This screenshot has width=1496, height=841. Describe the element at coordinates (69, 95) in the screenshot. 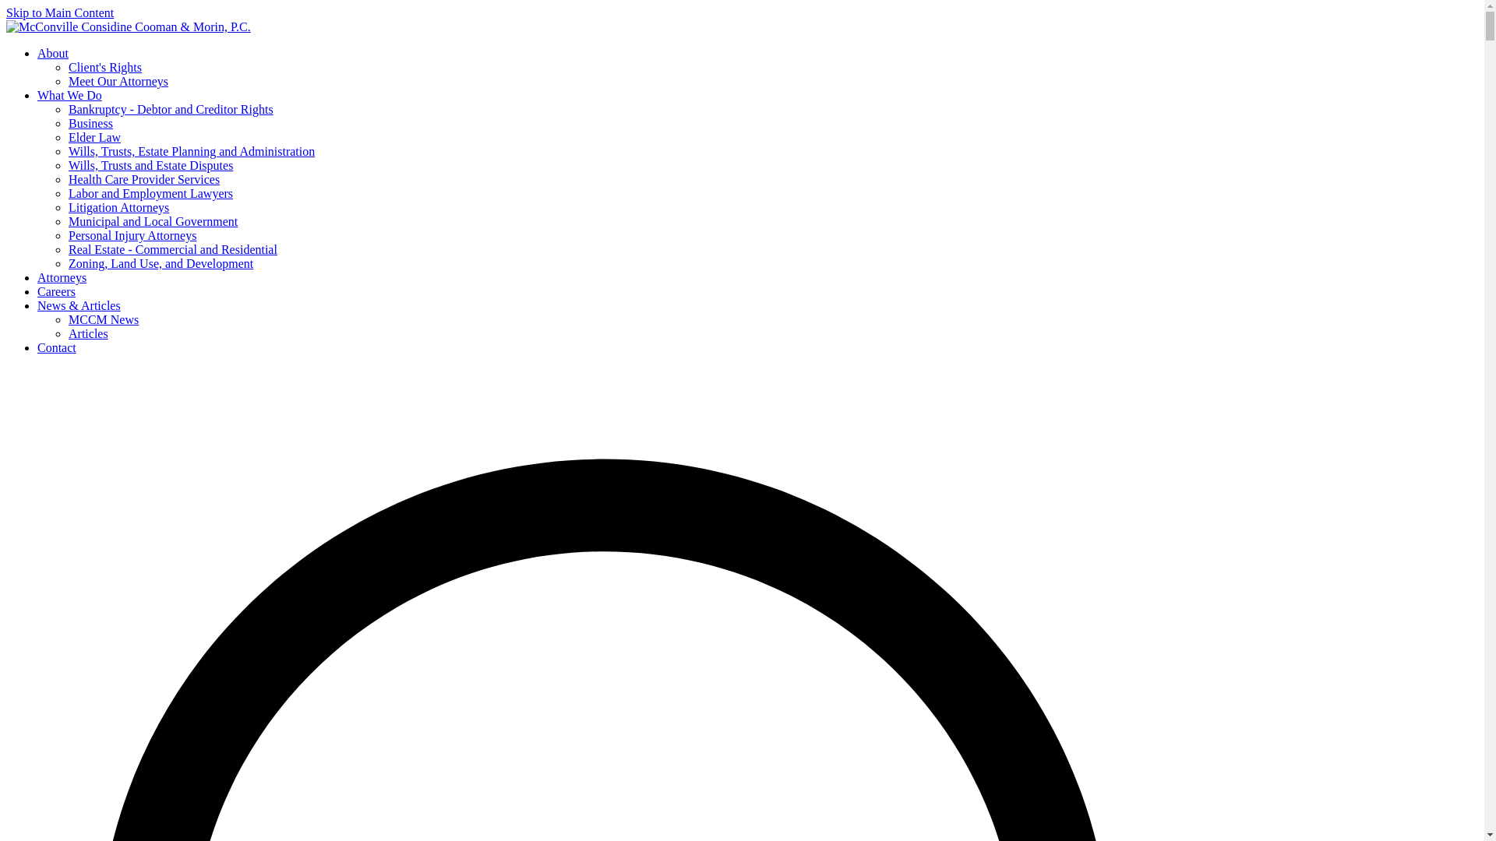

I see `What We Do` at that location.